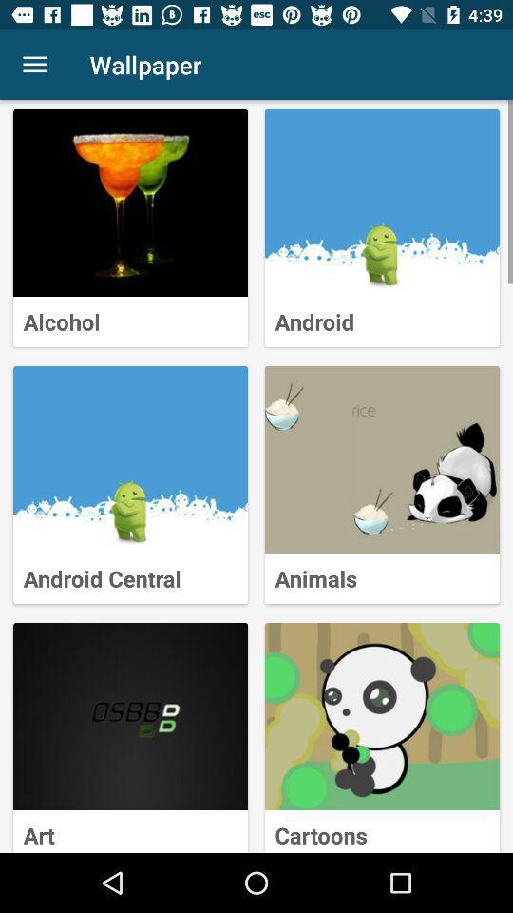 The image size is (513, 913). Describe the element at coordinates (382, 204) in the screenshot. I see `change wallpaper` at that location.